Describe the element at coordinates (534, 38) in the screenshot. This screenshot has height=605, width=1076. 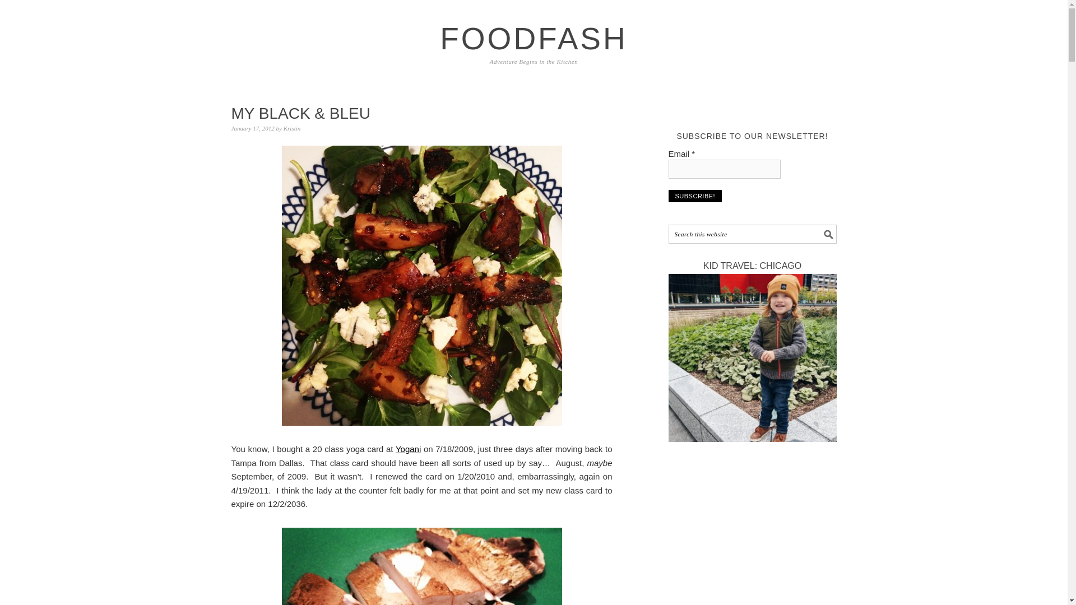
I see `FOODFASH` at that location.